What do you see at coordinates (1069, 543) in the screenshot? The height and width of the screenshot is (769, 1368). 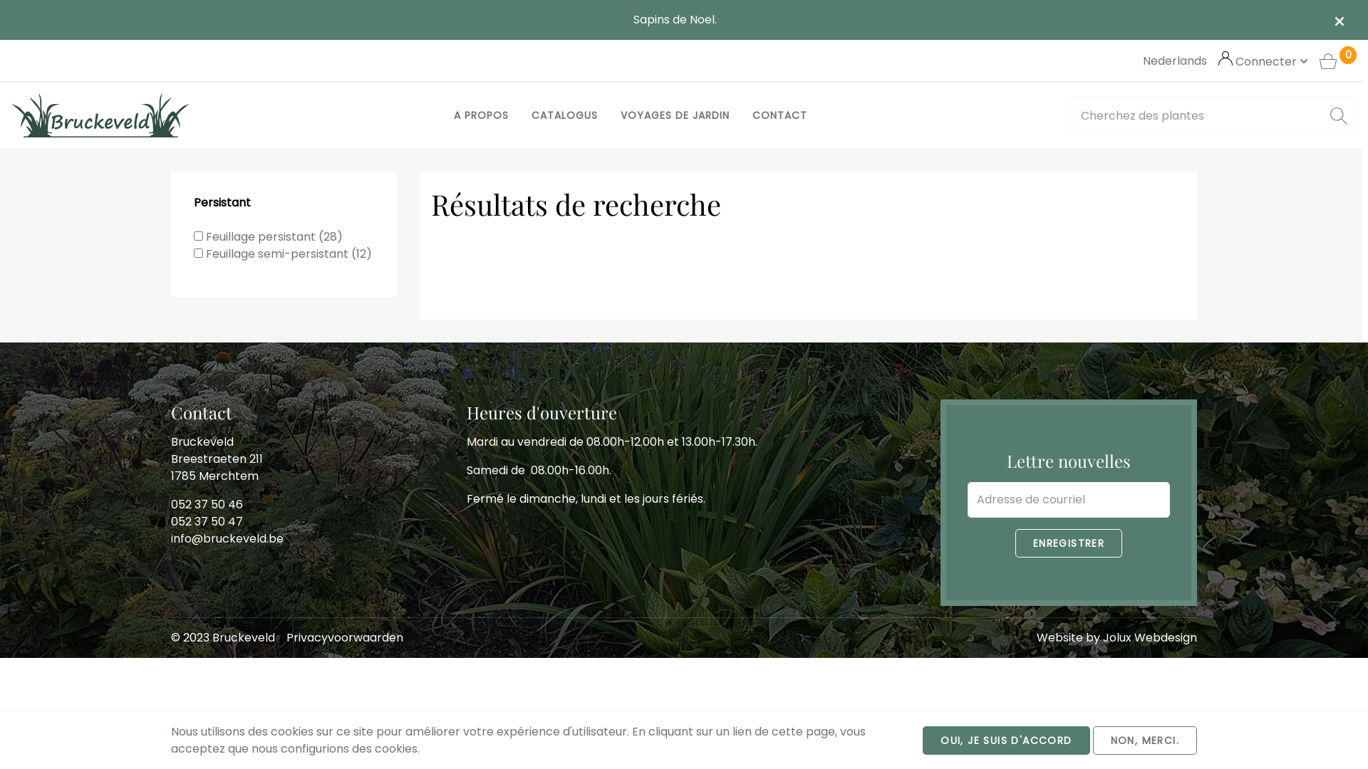 I see `ENREGISTRER` at bounding box center [1069, 543].